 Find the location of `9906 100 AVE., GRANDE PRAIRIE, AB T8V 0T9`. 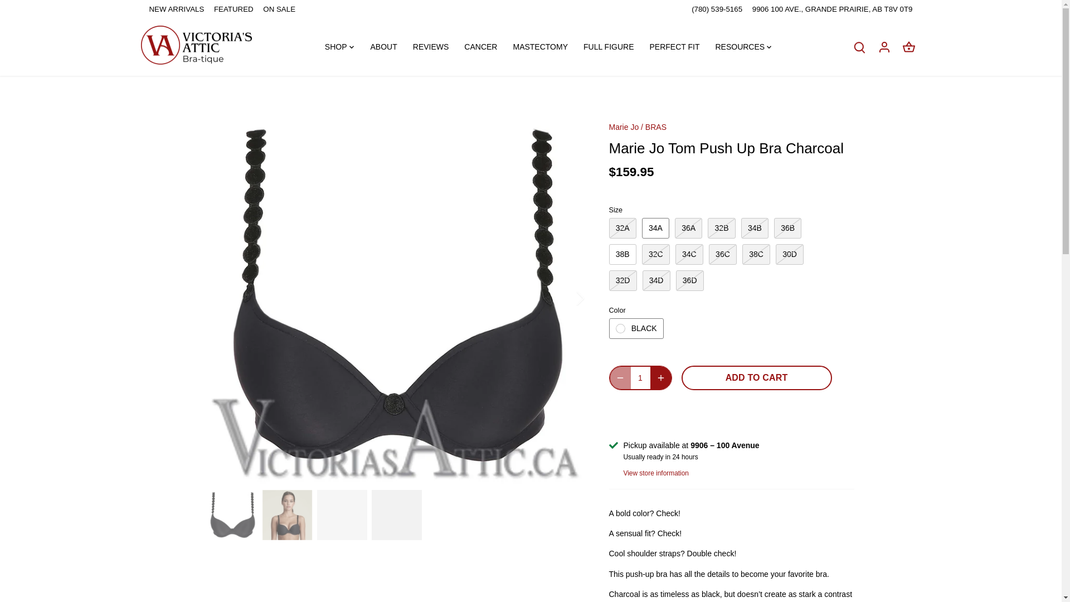

9906 100 AVE., GRANDE PRAIRIE, AB T8V 0T9 is located at coordinates (832, 9).